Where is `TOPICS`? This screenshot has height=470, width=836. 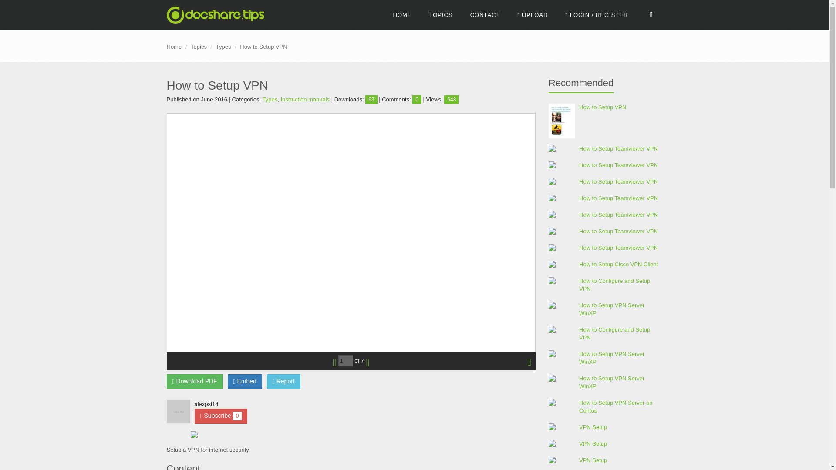
TOPICS is located at coordinates (441, 15).